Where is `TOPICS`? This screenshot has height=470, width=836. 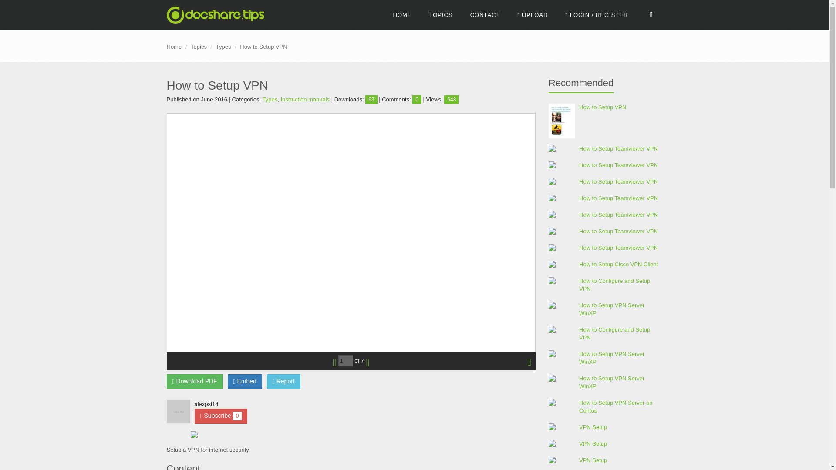
TOPICS is located at coordinates (441, 15).